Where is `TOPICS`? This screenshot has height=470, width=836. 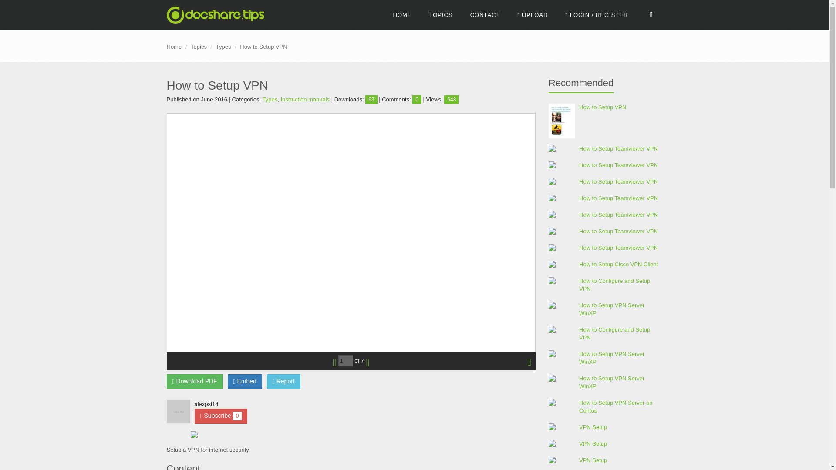
TOPICS is located at coordinates (441, 15).